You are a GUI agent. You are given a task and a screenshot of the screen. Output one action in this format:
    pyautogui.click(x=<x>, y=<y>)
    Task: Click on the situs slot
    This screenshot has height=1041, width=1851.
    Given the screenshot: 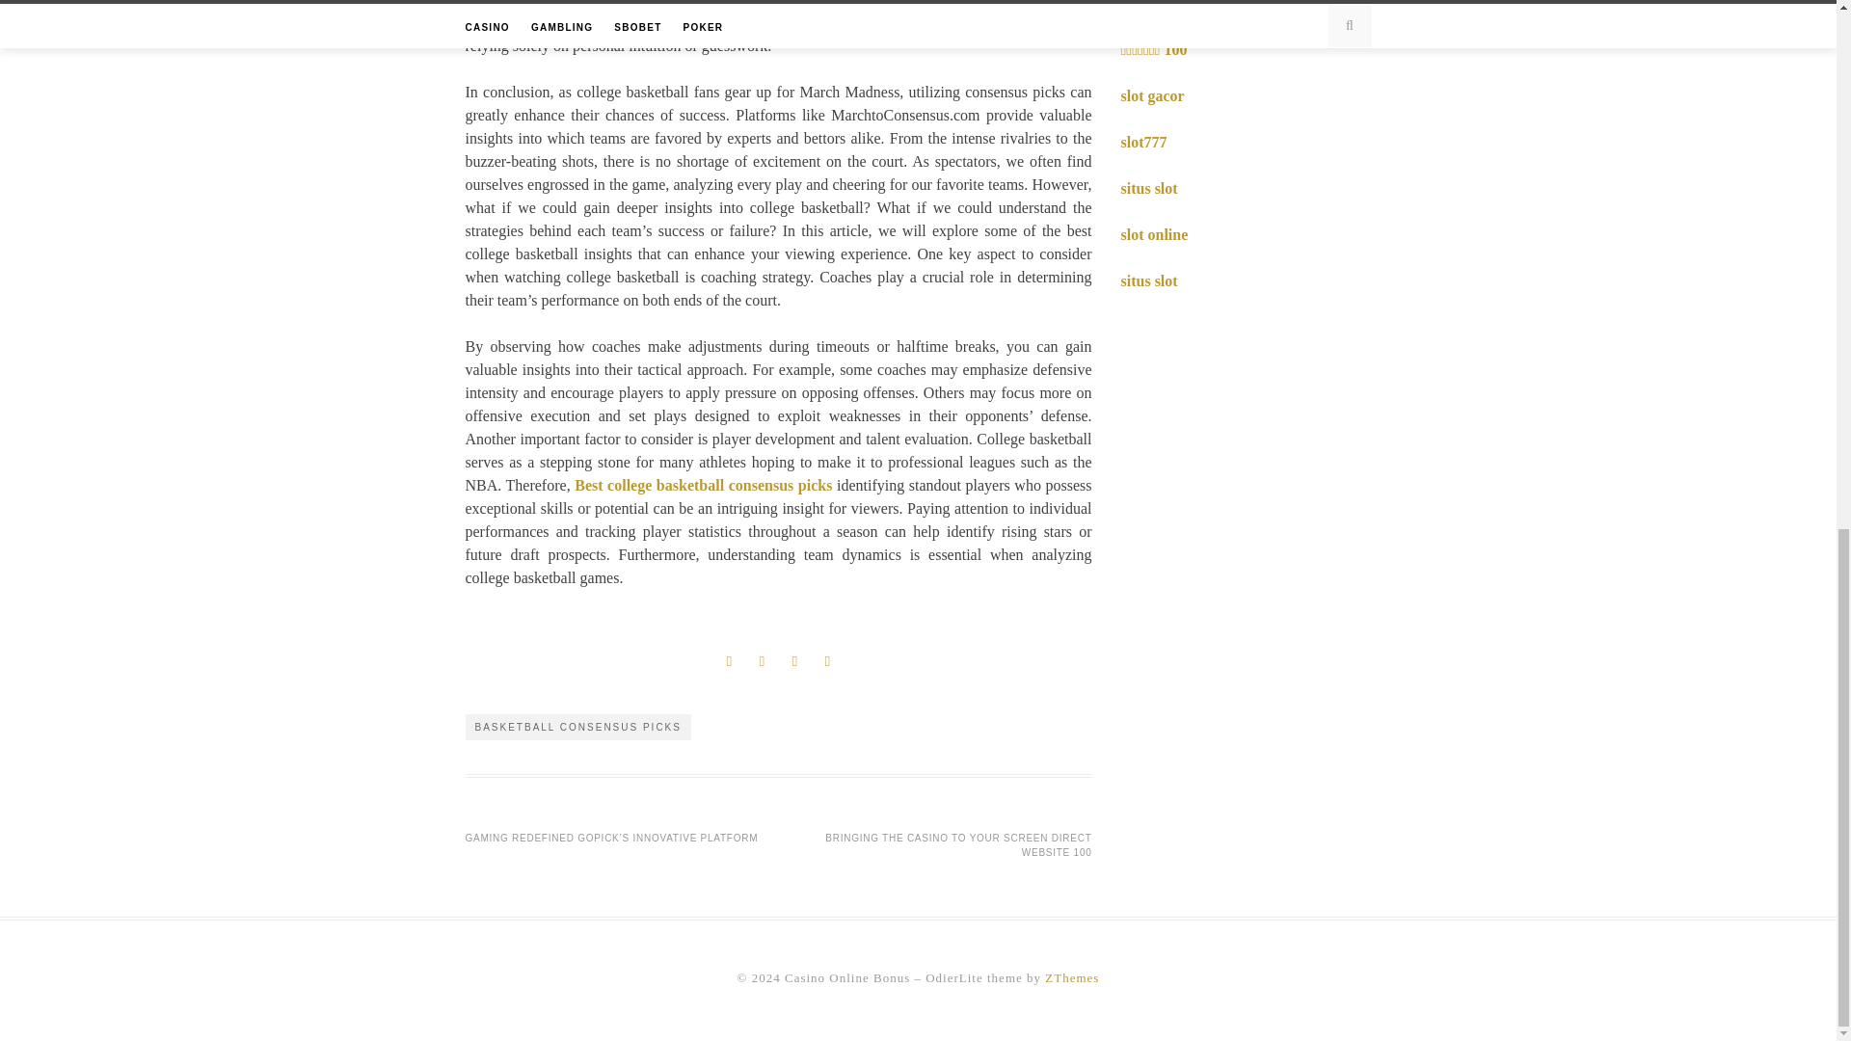 What is the action you would take?
    pyautogui.click(x=1148, y=188)
    